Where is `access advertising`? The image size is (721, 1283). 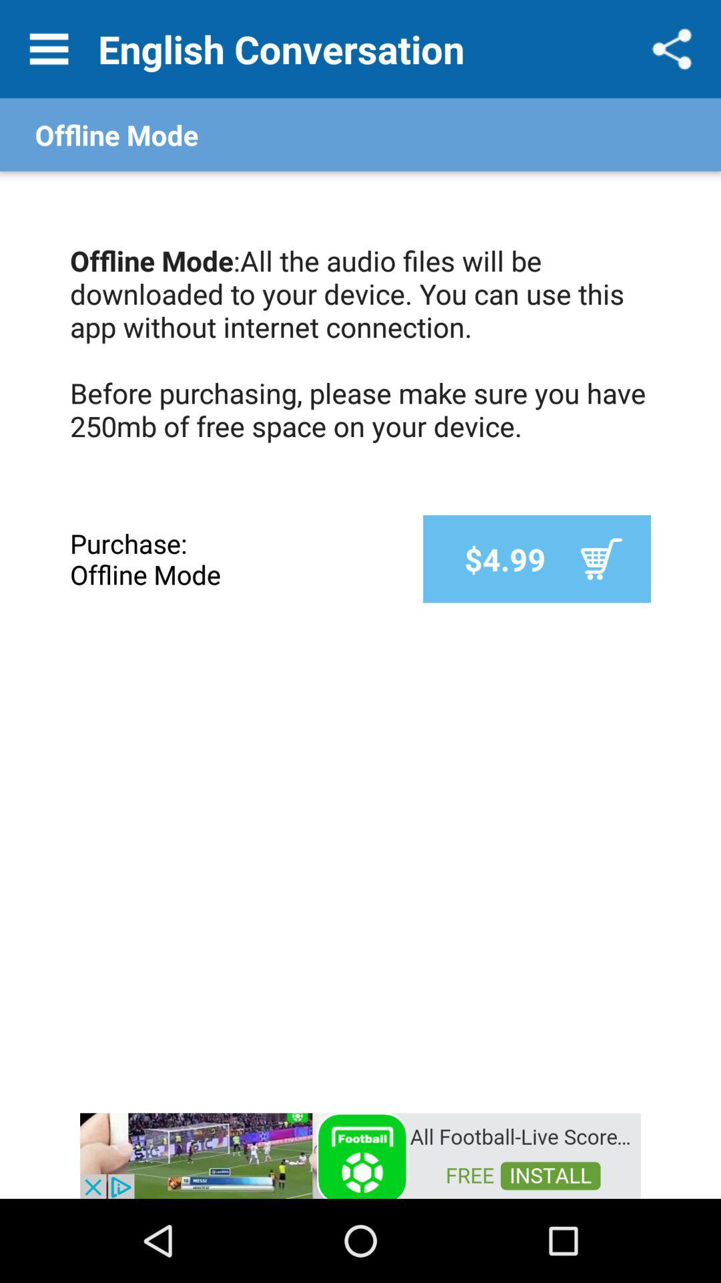
access advertising is located at coordinates (360, 1155).